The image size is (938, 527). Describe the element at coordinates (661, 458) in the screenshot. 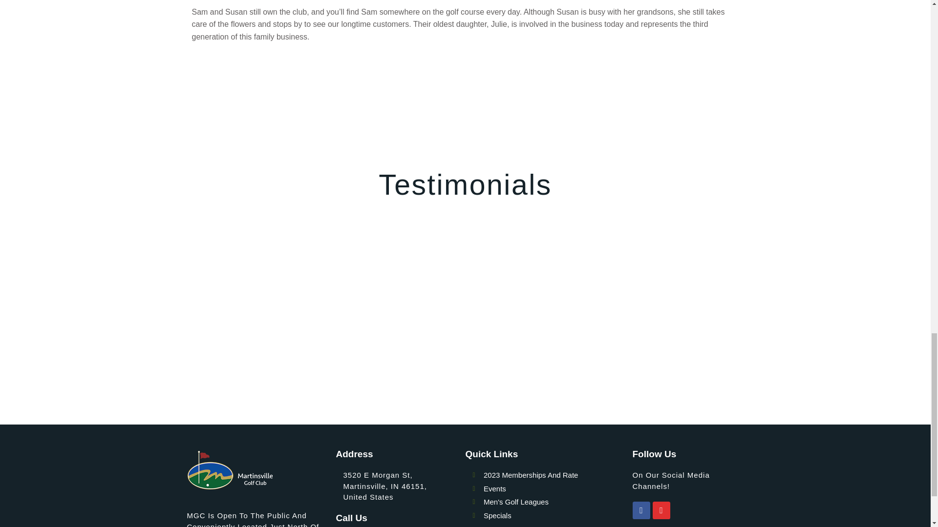

I see `Instagram` at that location.